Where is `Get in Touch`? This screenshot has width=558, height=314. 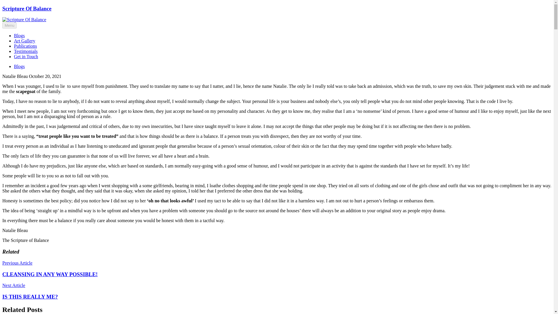
Get in Touch is located at coordinates (26, 56).